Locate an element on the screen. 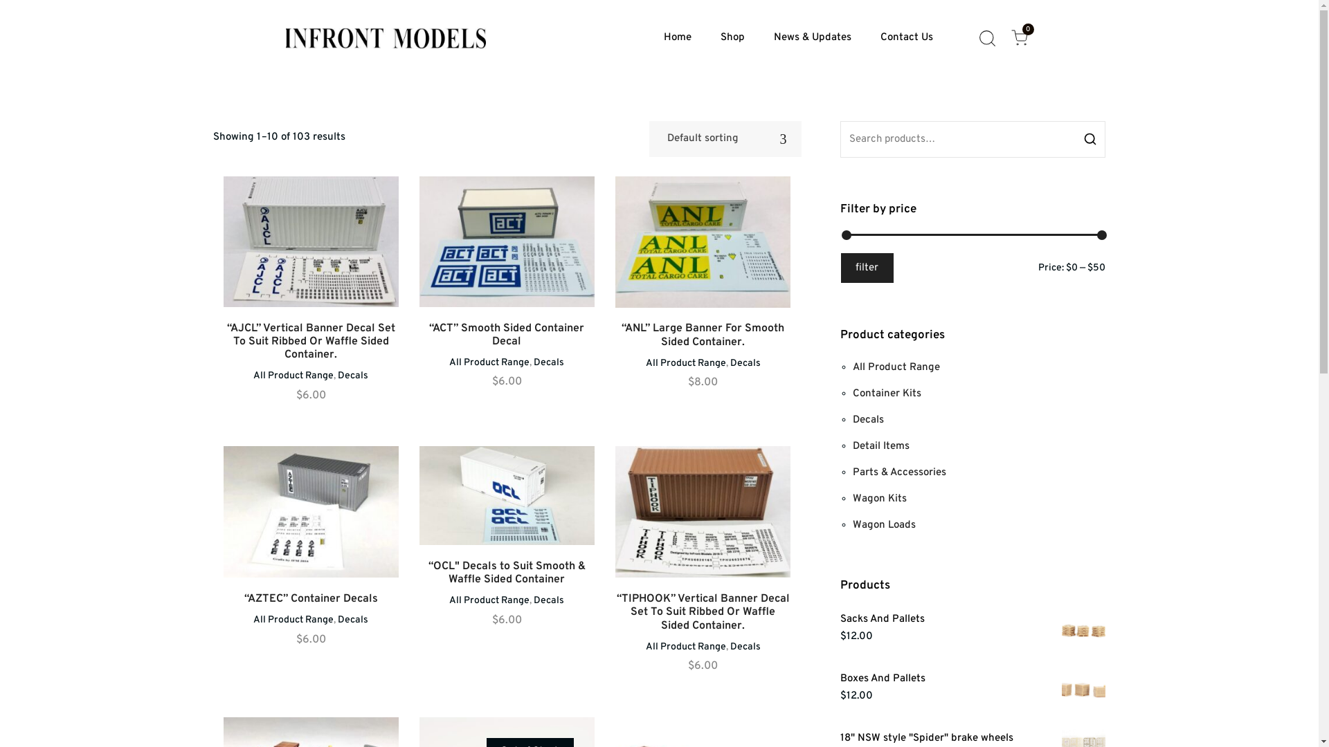 Image resolution: width=1329 pixels, height=747 pixels. Container Kits is located at coordinates (887, 394).